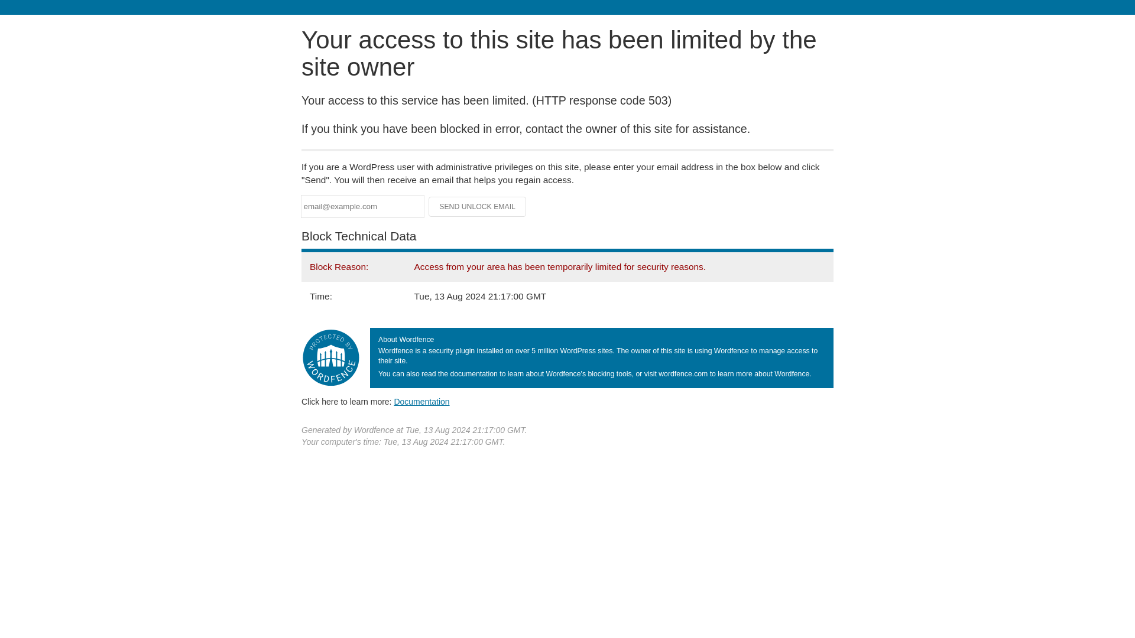 The width and height of the screenshot is (1135, 638). Describe the element at coordinates (421, 401) in the screenshot. I see `Documentation` at that location.